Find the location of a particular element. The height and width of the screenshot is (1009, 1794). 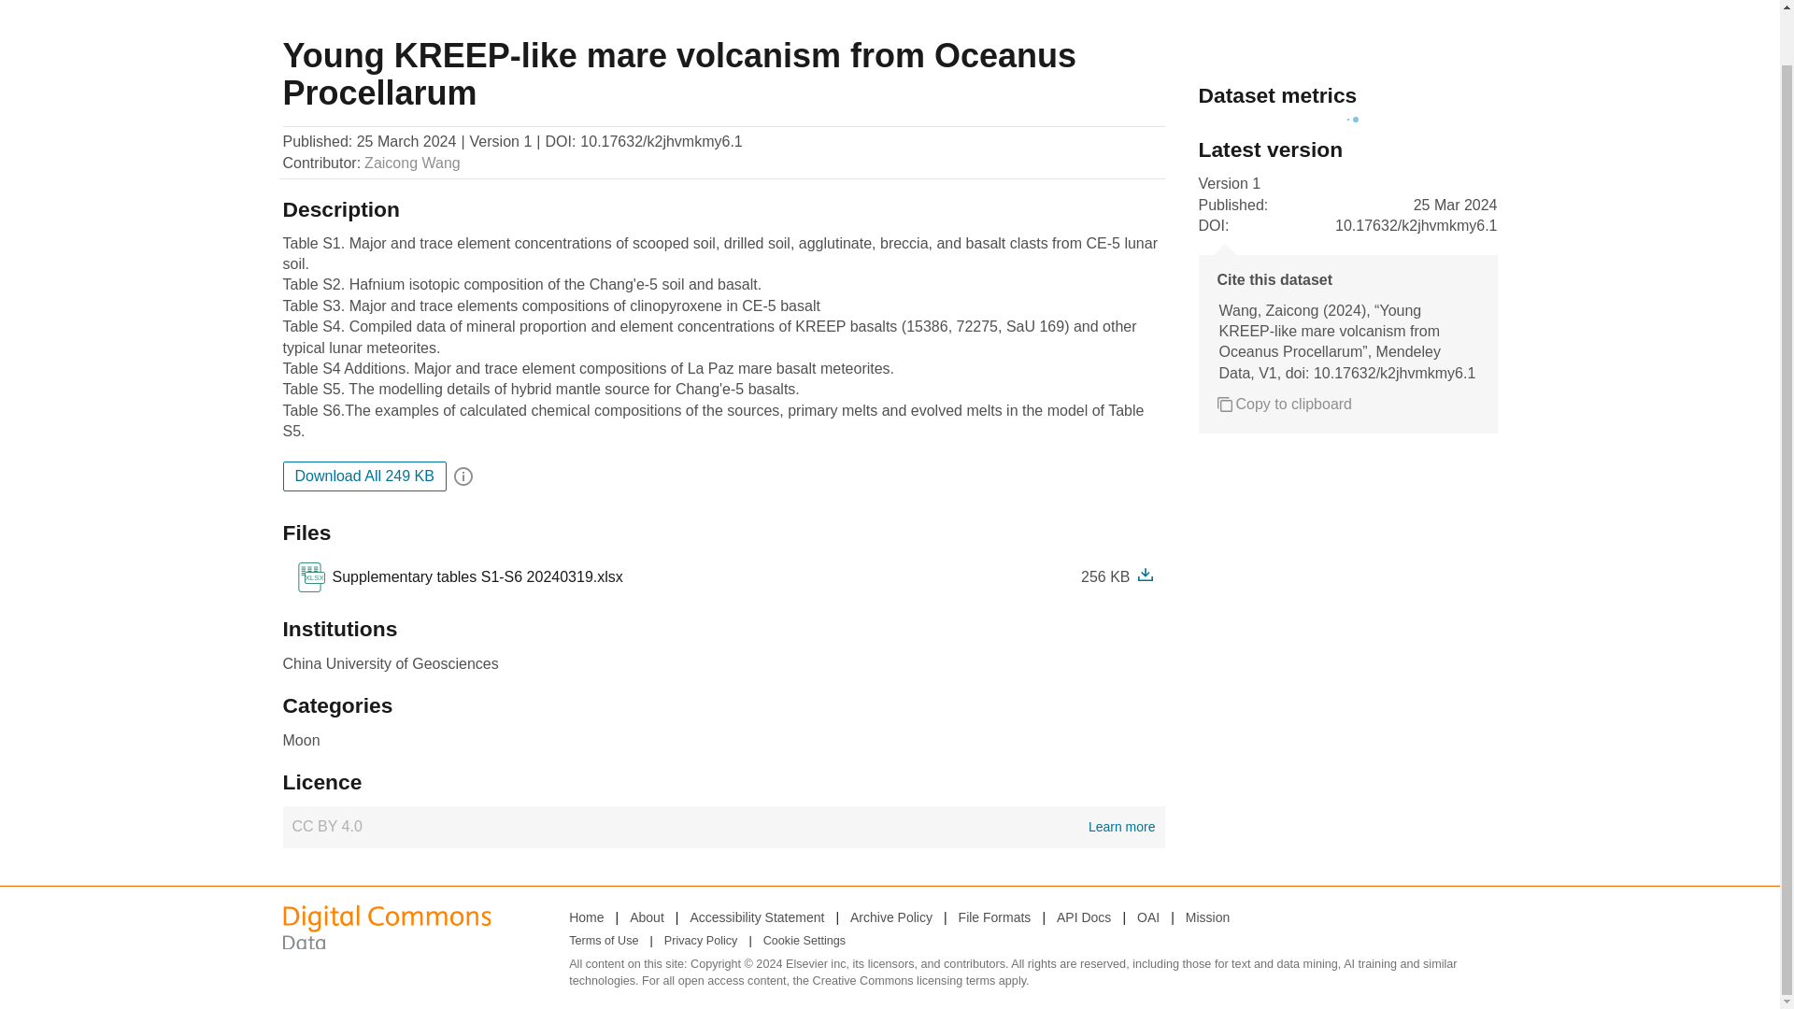

Copy to clipboard is located at coordinates (723, 826).